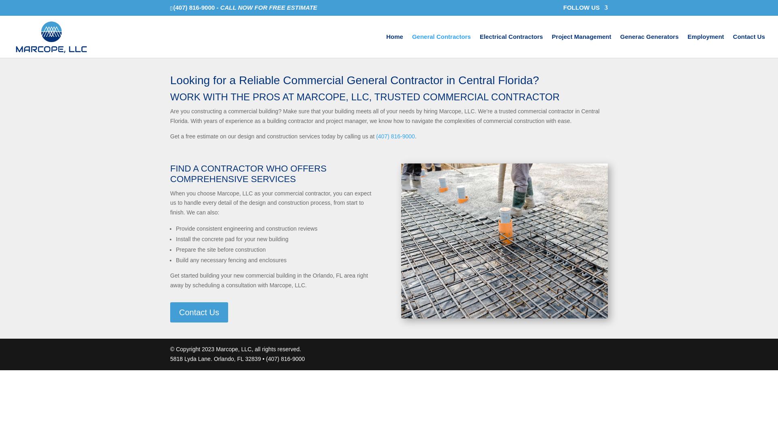  Describe the element at coordinates (511, 46) in the screenshot. I see `Electrical Contractors` at that location.